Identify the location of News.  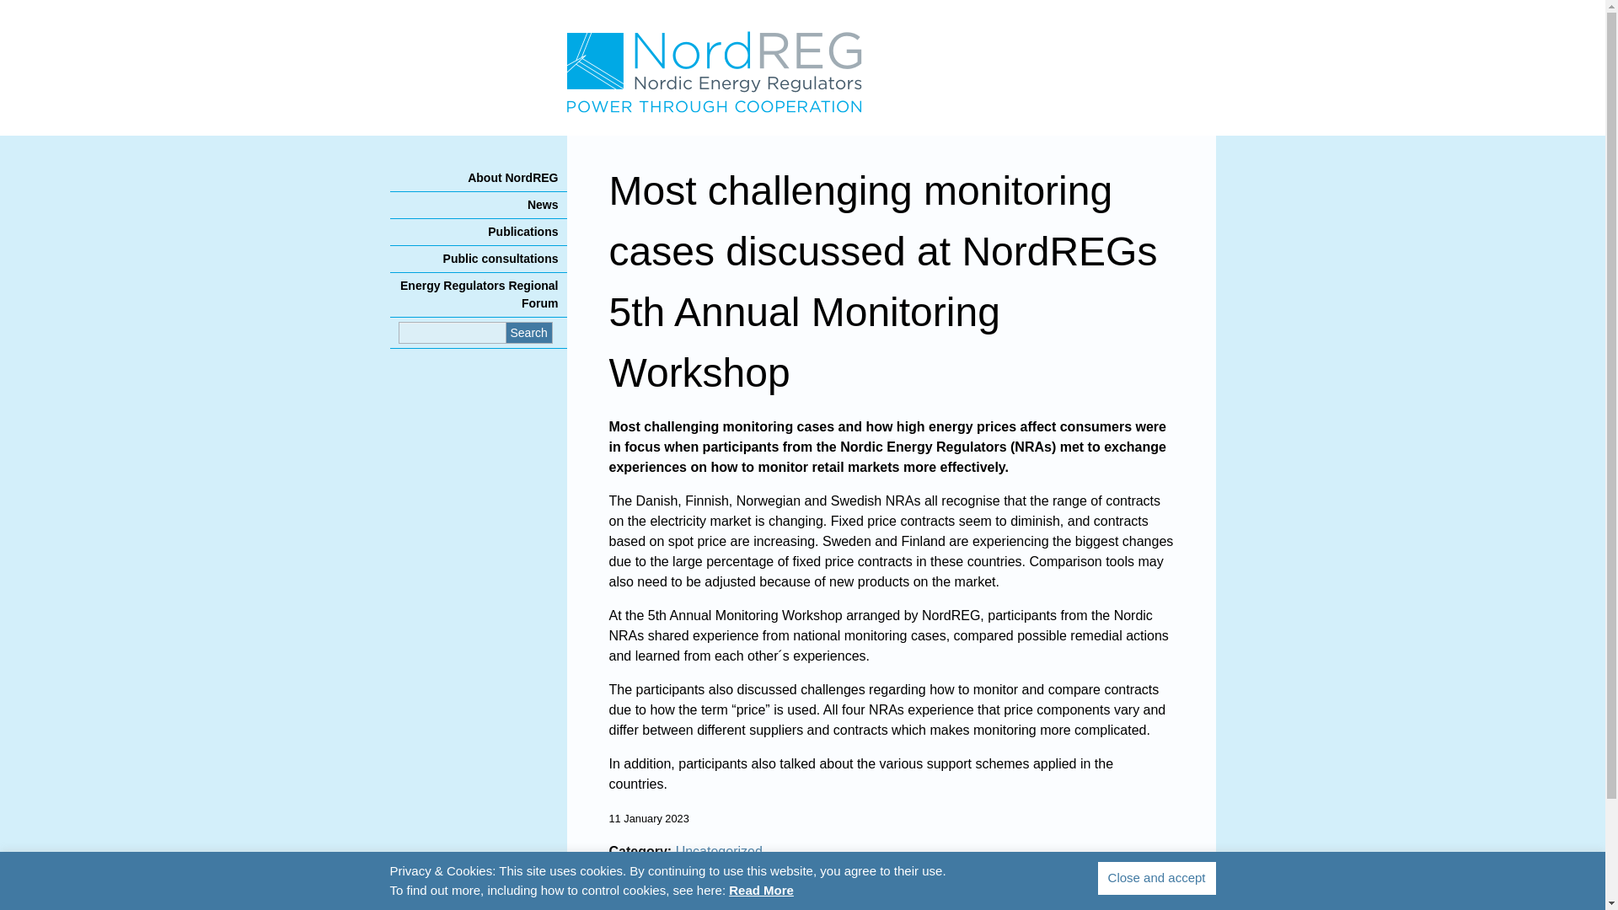
(478, 205).